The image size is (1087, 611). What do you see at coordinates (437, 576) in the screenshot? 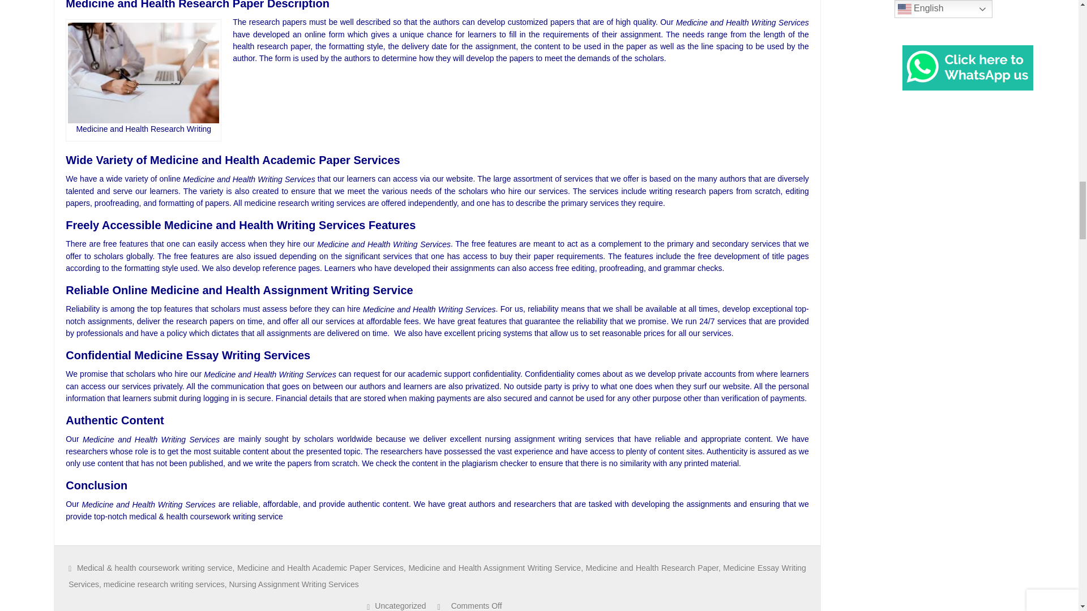
I see `Medicine Essay Writing Services` at bounding box center [437, 576].